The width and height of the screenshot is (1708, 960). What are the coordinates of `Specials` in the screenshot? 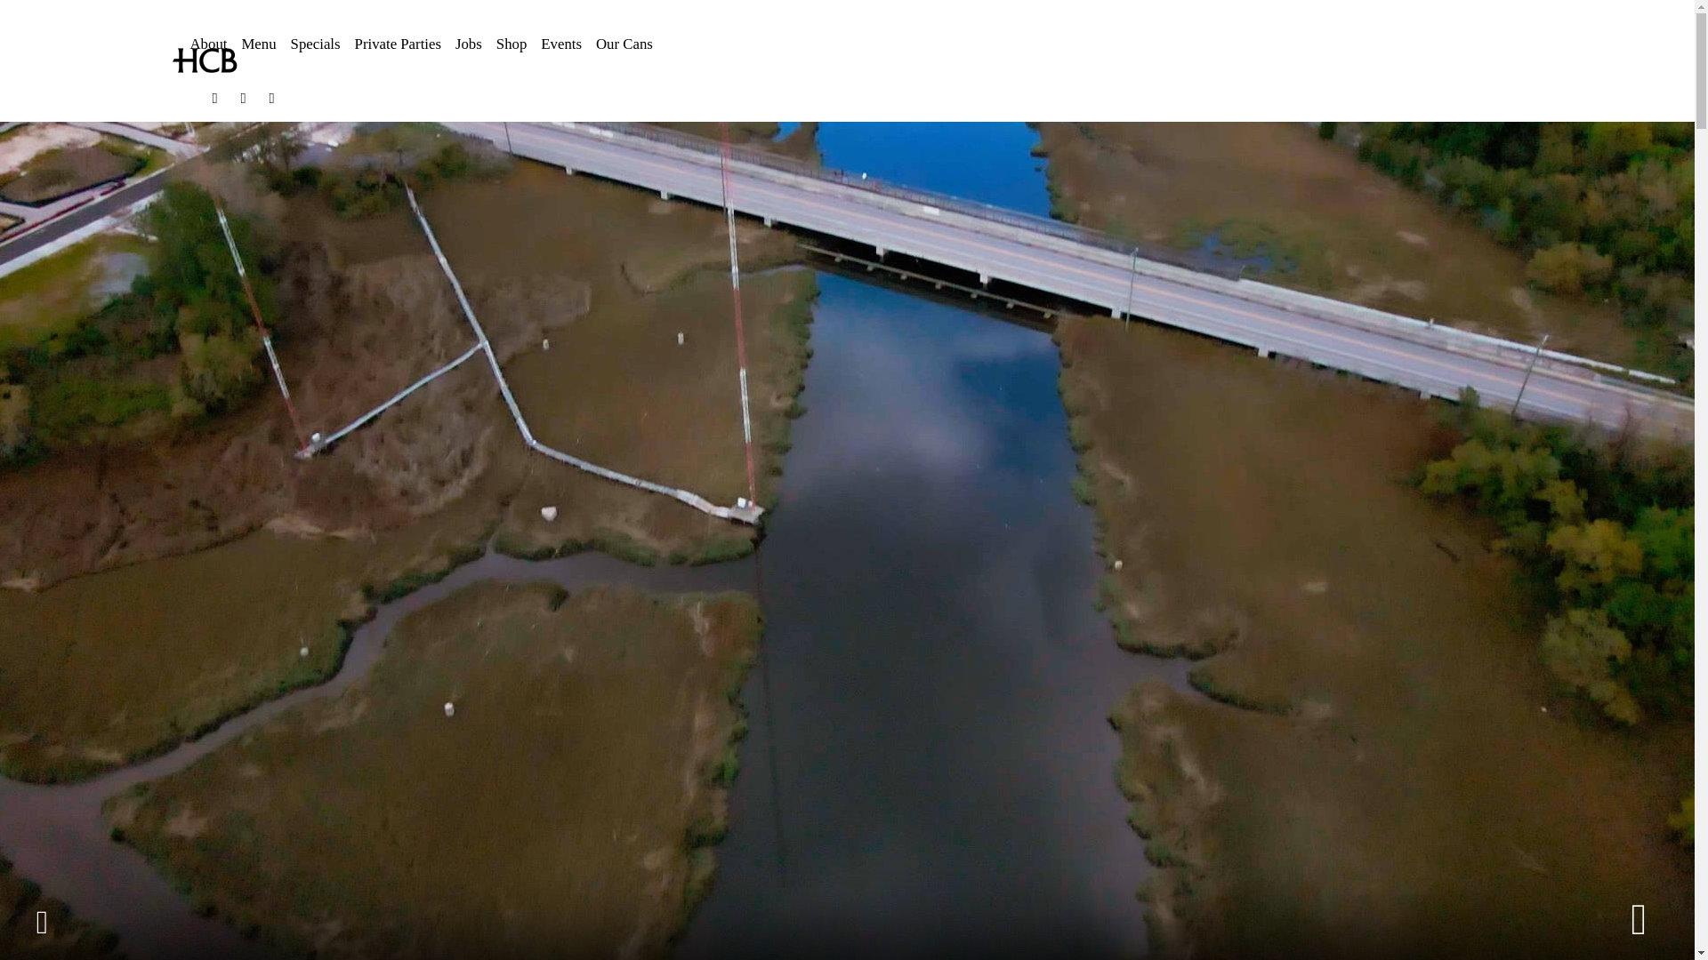 It's located at (315, 44).